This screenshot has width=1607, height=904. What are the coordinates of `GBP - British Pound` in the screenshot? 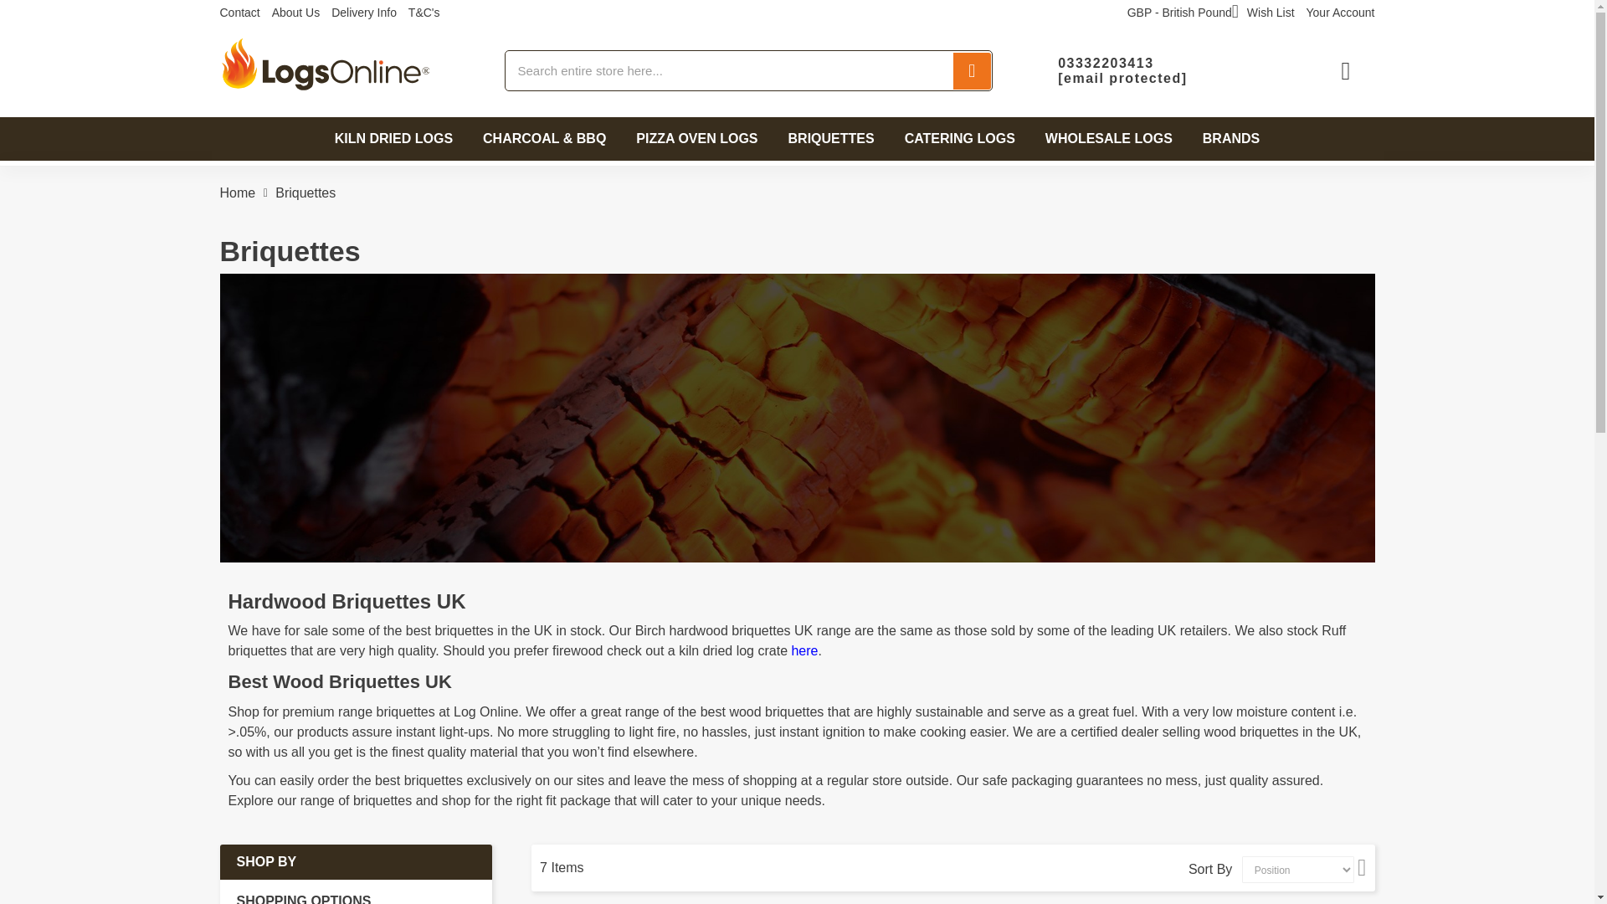 It's located at (1183, 13).